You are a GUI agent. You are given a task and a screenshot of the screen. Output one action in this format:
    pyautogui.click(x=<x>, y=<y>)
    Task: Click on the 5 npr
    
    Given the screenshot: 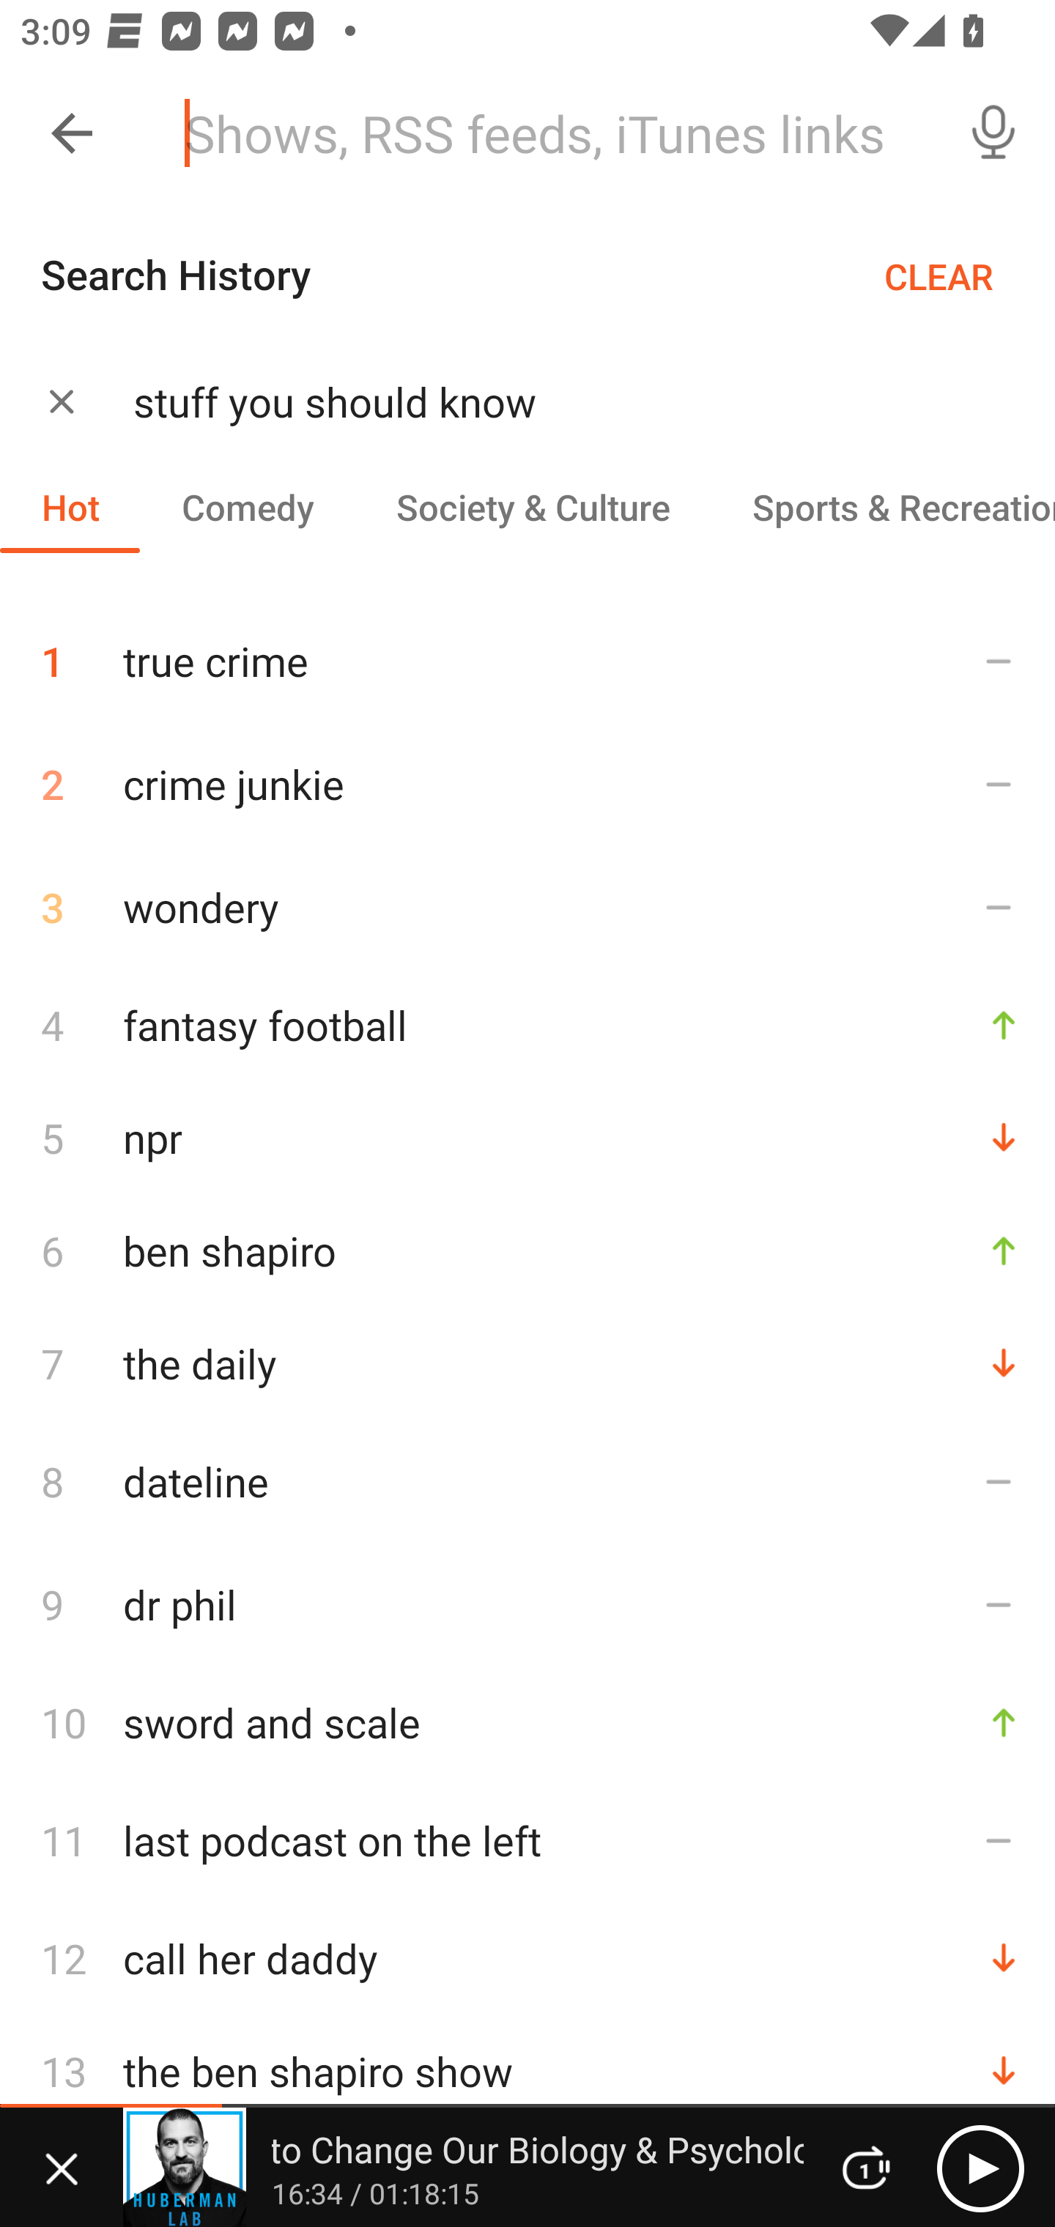 What is the action you would take?
    pyautogui.click(x=527, y=1138)
    